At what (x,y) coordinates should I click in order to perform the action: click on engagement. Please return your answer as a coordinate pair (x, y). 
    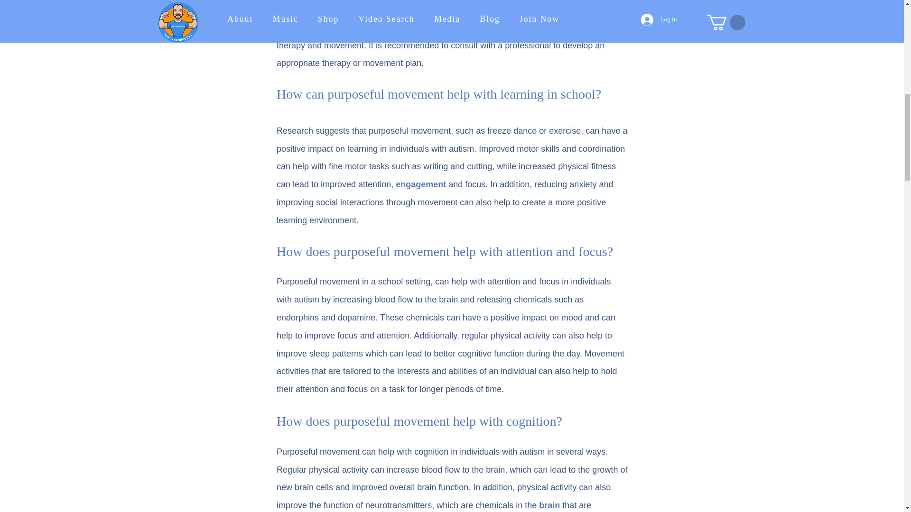
    Looking at the image, I should click on (420, 184).